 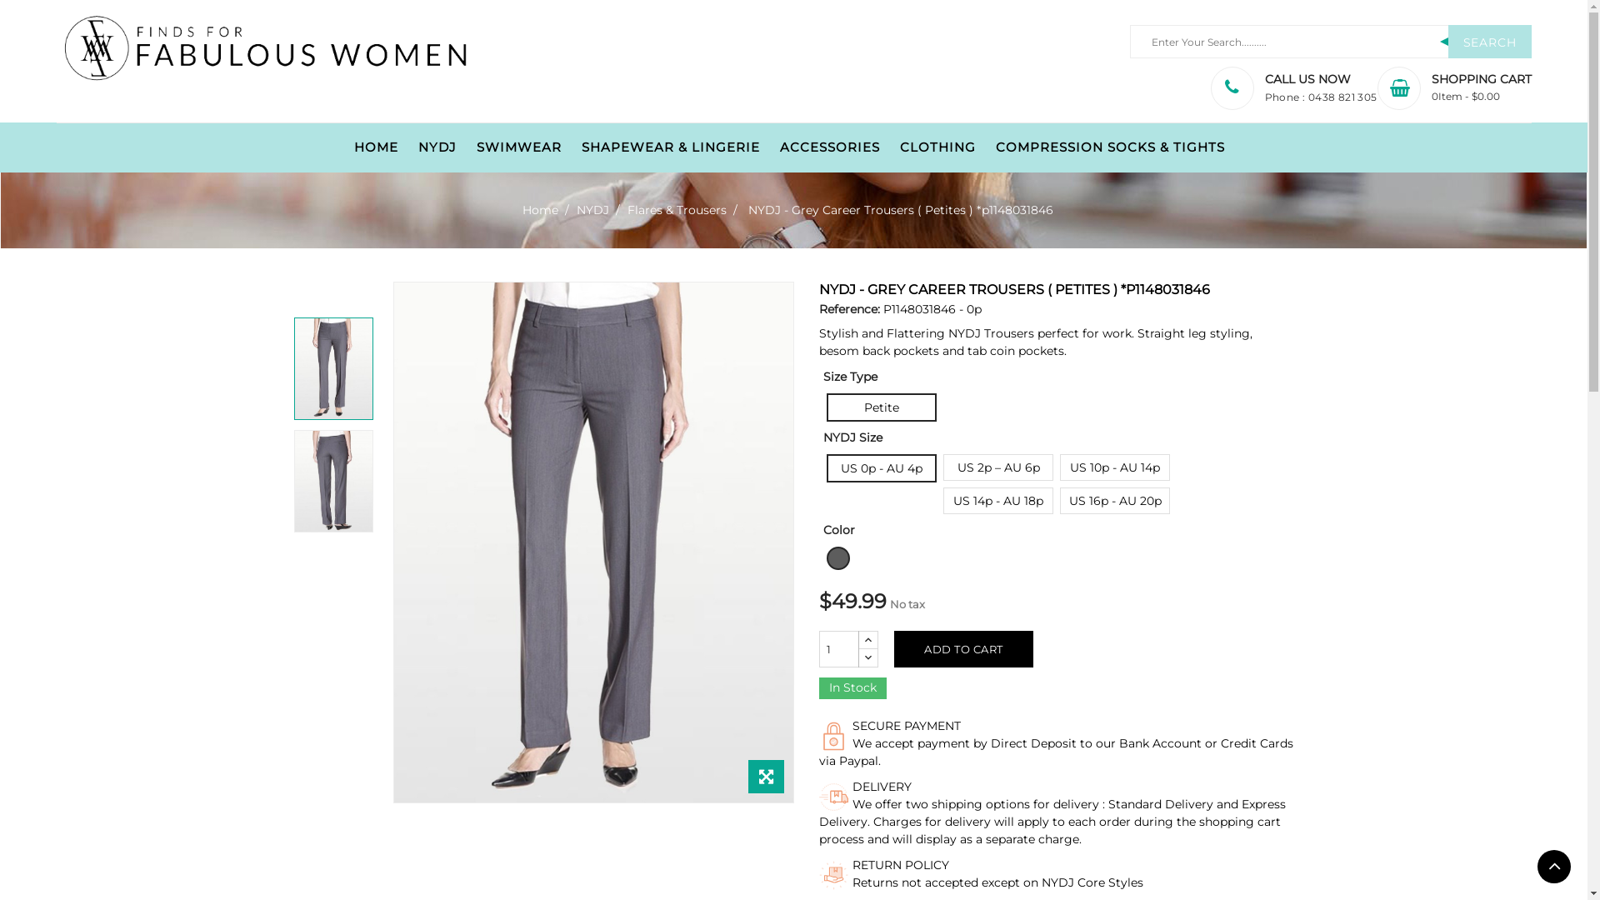 What do you see at coordinates (678, 210) in the screenshot?
I see `Flares & Trousers` at bounding box center [678, 210].